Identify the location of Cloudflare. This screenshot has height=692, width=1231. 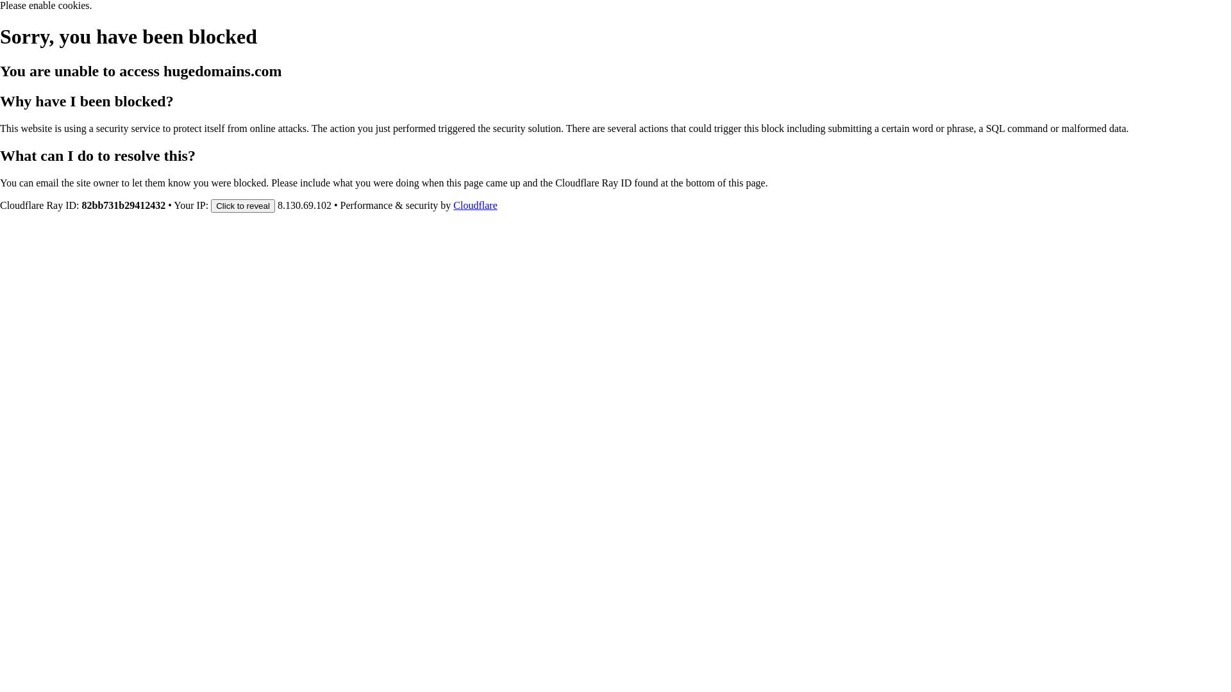
(475, 205).